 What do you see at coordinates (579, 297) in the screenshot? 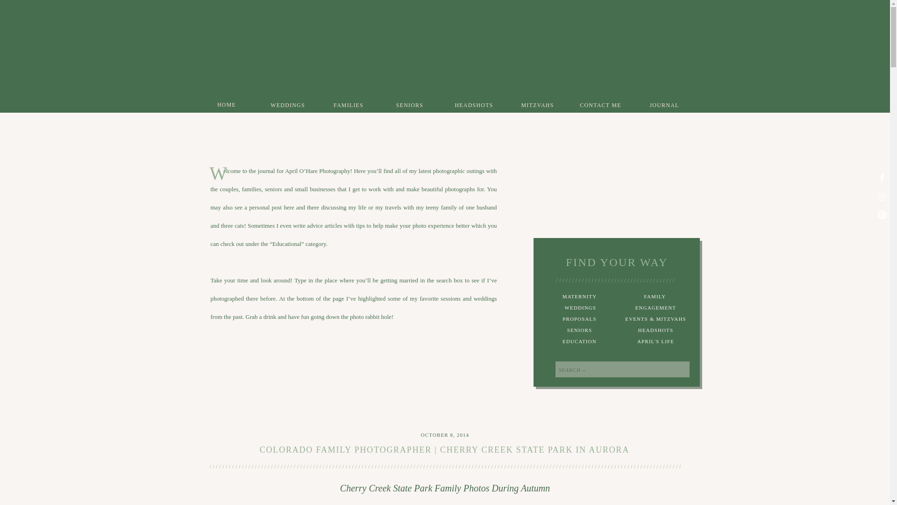
I see `MATERNITY` at bounding box center [579, 297].